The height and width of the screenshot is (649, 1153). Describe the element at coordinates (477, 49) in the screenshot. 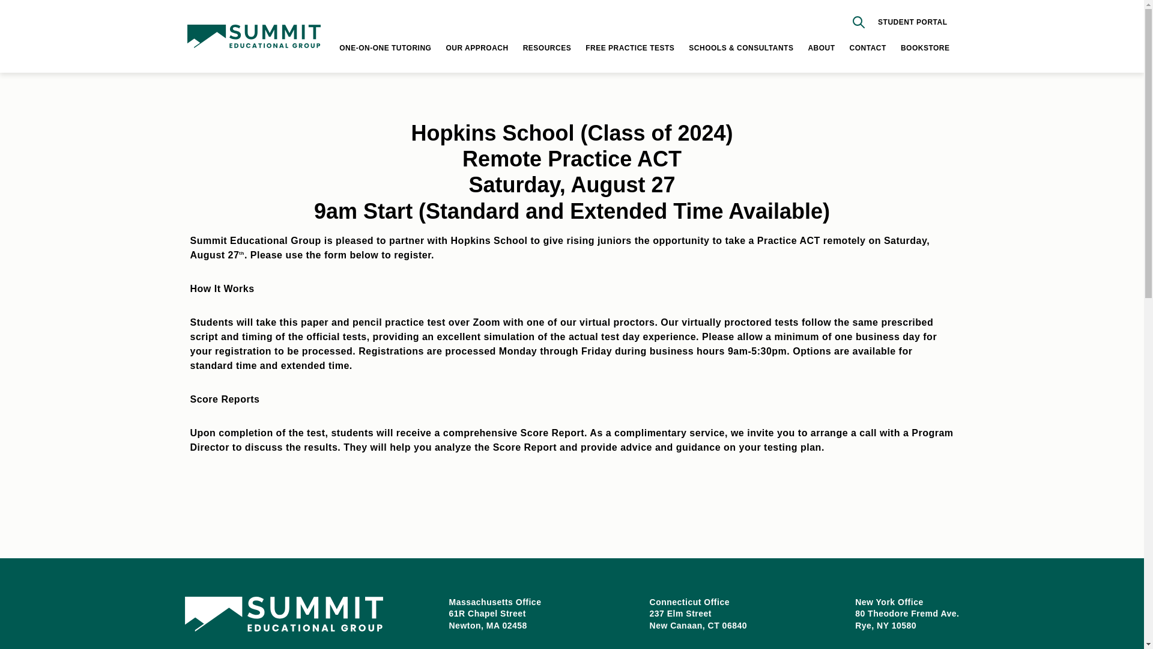

I see `OUR APPROACH` at that location.